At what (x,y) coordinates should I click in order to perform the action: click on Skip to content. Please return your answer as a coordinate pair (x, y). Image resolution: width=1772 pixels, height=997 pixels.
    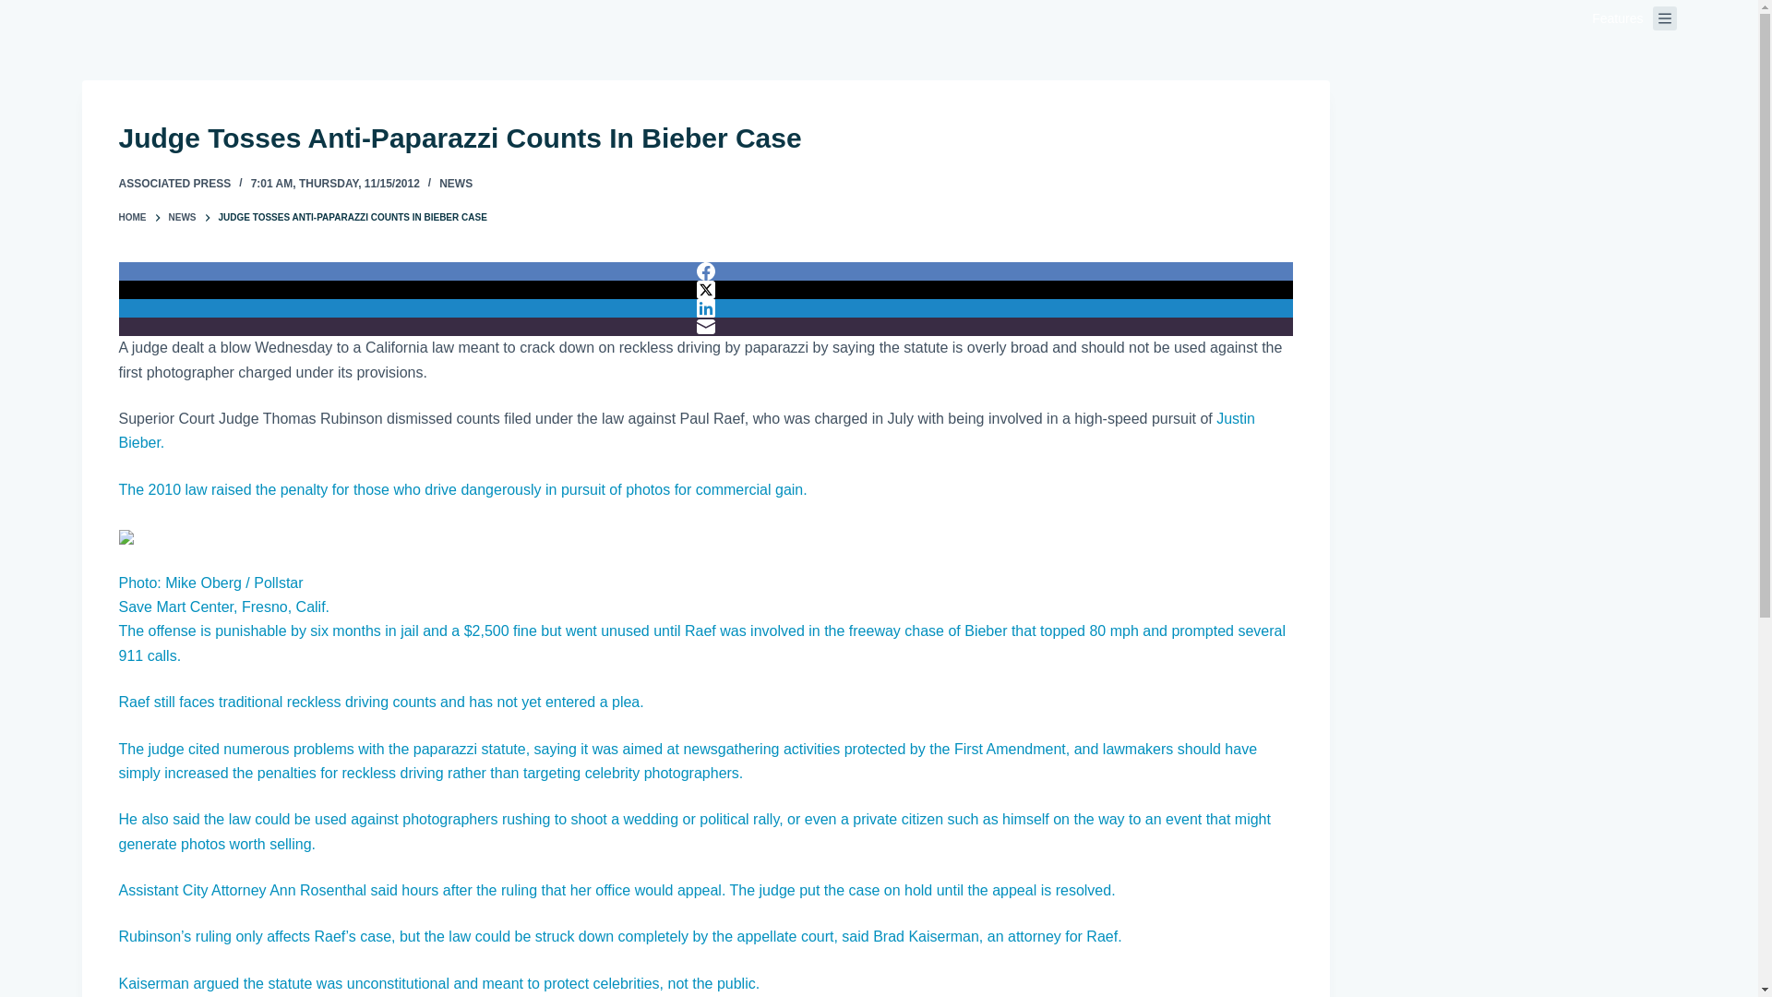
    Looking at the image, I should click on (18, 9).